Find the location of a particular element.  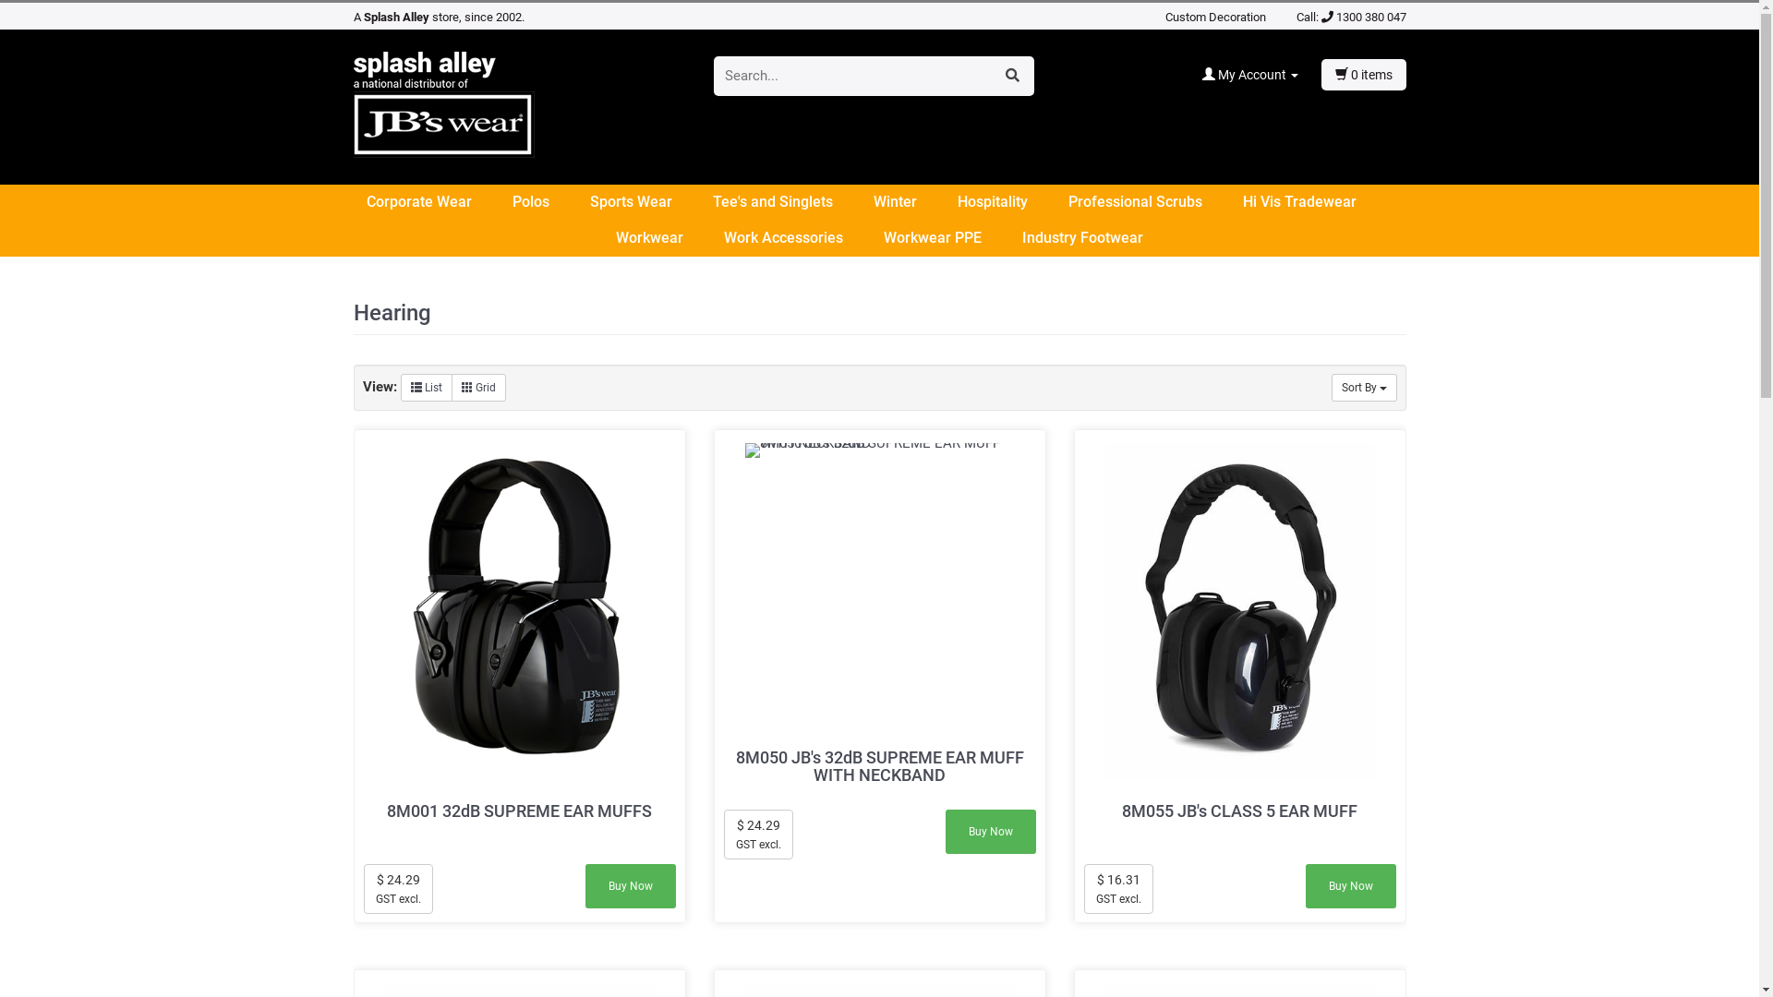

Custom Decoration is located at coordinates (1215, 17).